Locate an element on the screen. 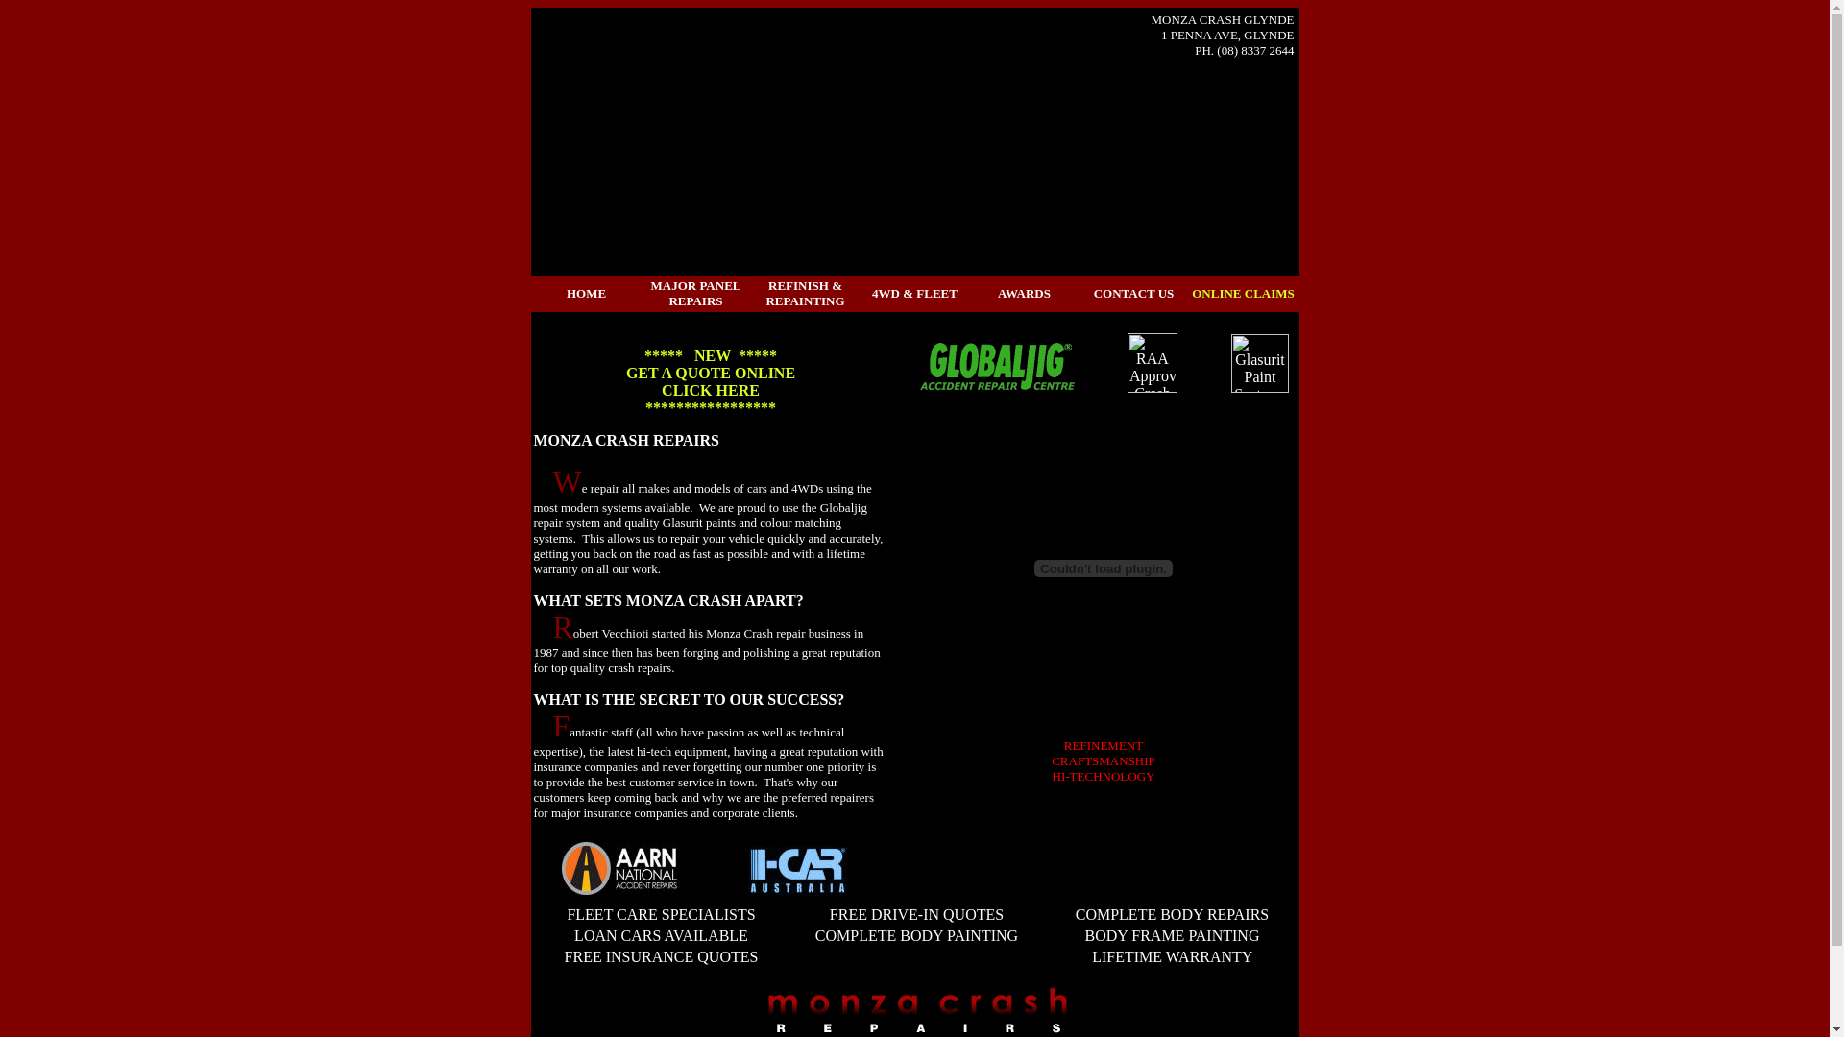 The image size is (1844, 1037). HOME is located at coordinates (586, 294).